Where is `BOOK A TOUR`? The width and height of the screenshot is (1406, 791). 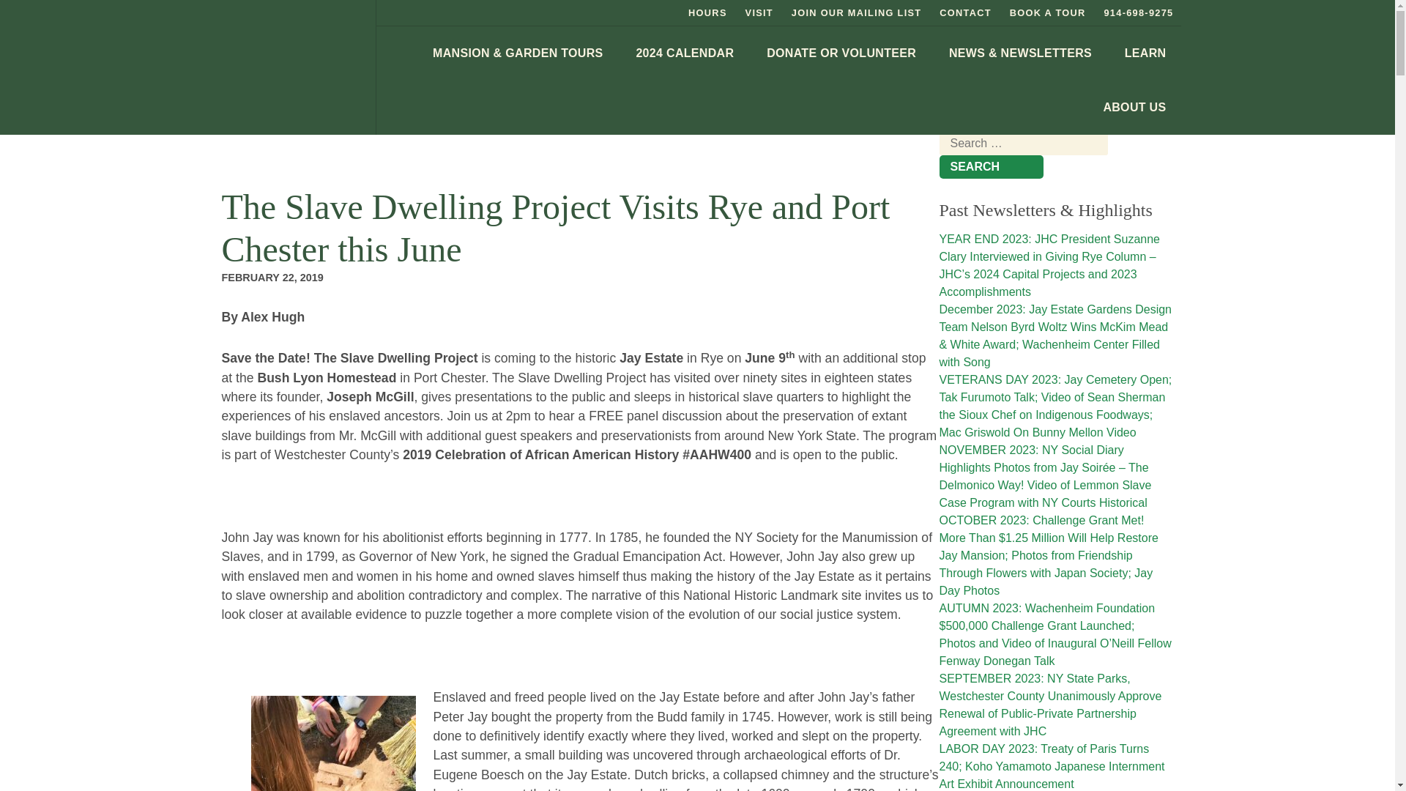 BOOK A TOUR is located at coordinates (1047, 12).